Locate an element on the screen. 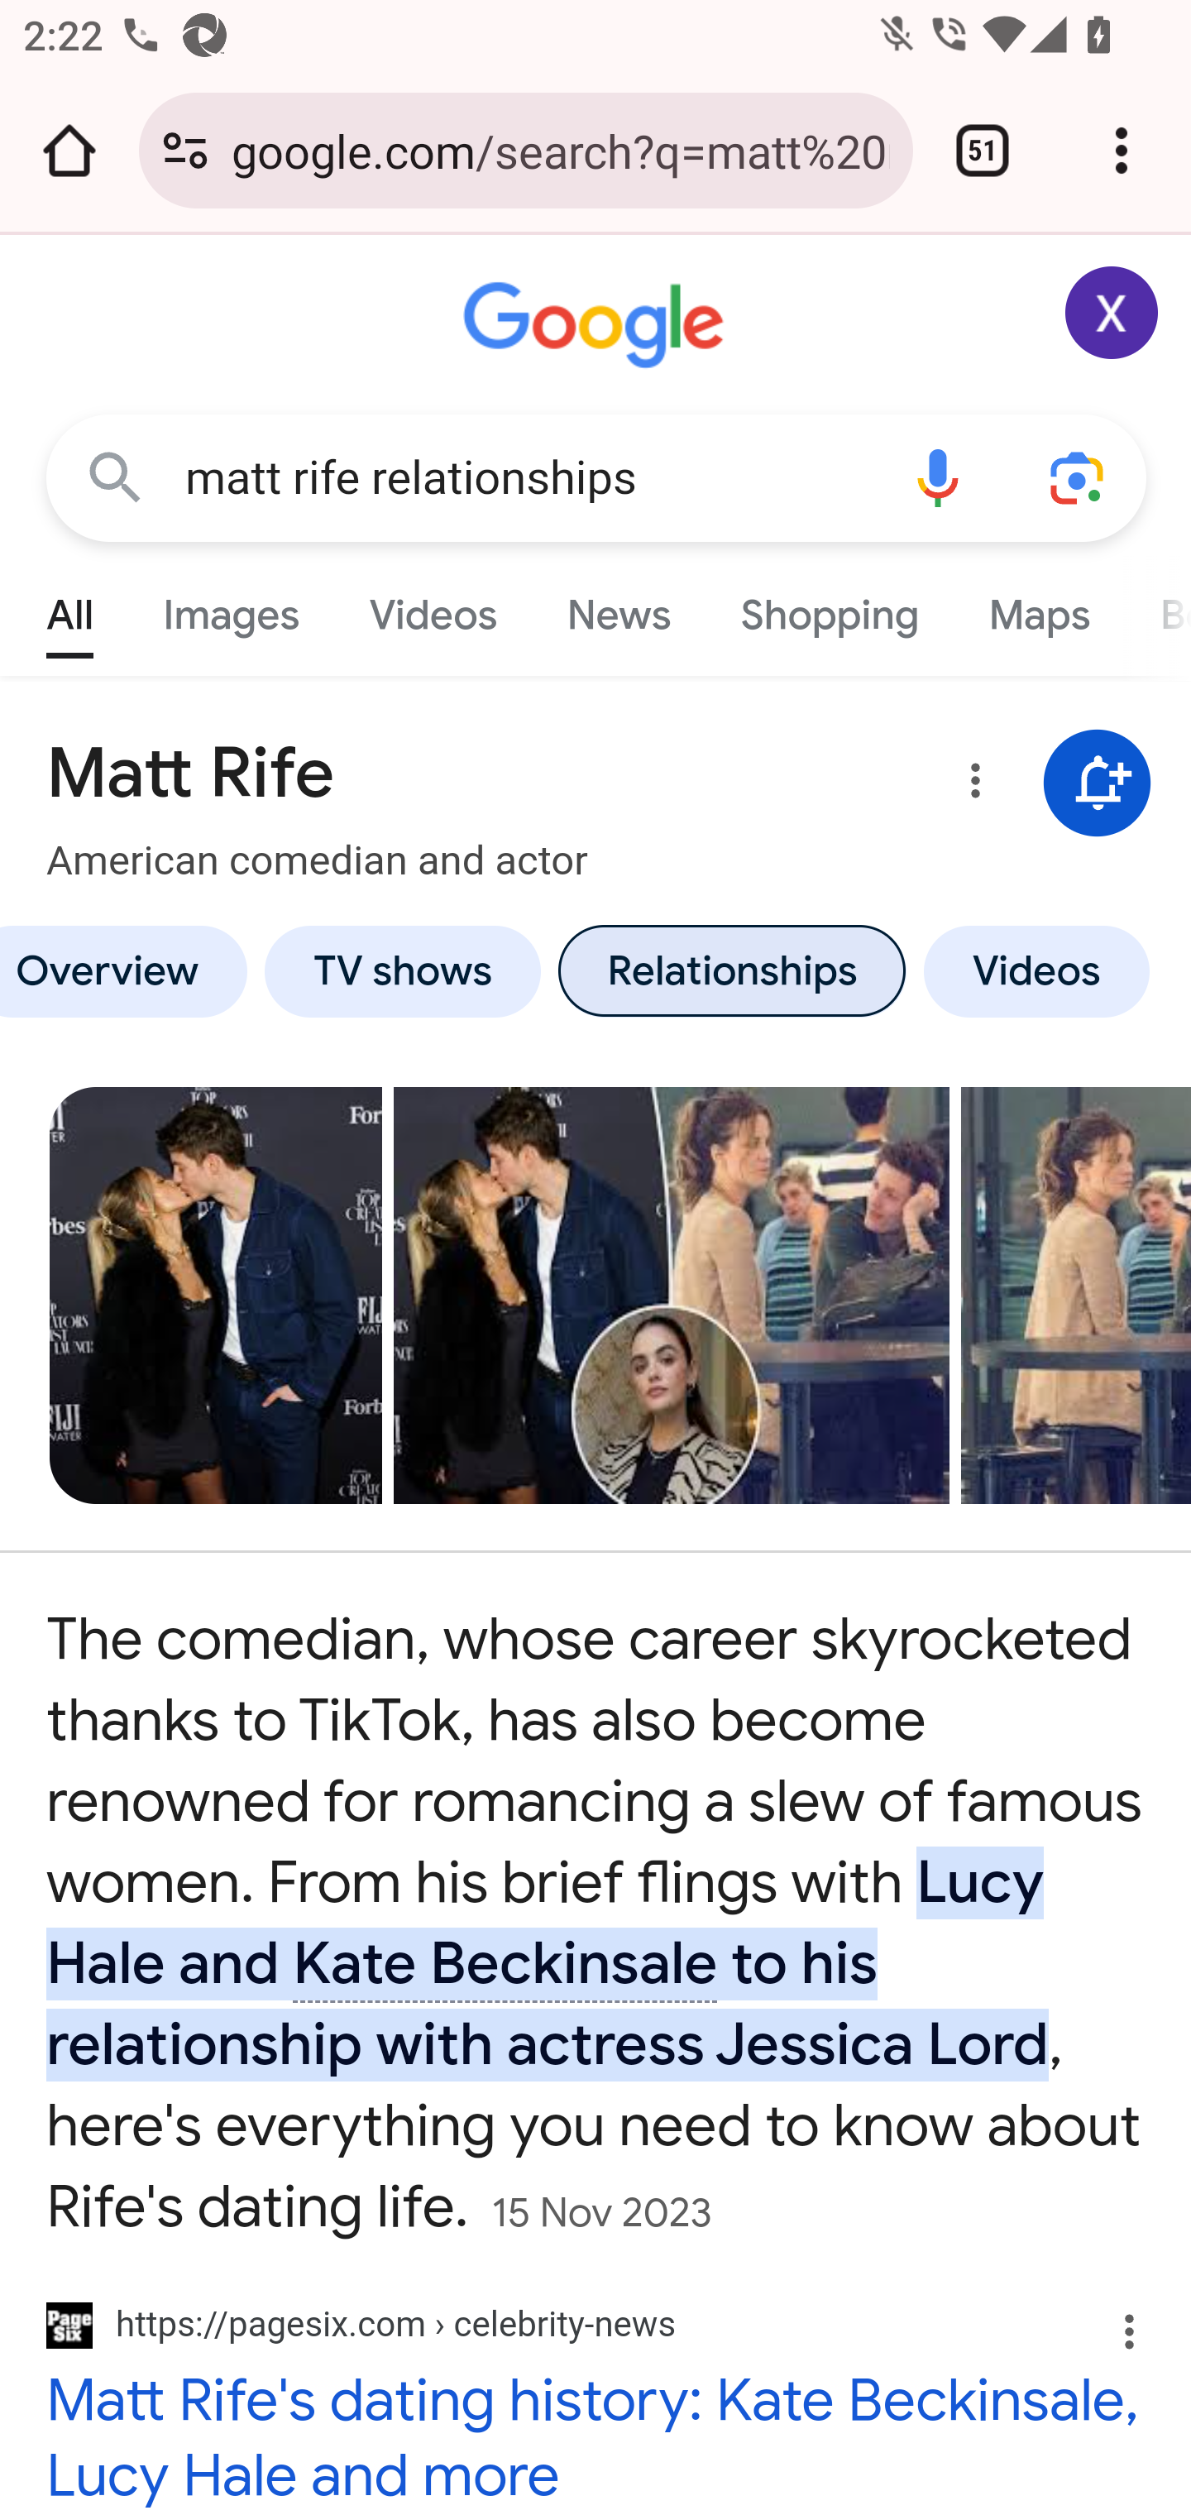  News is located at coordinates (619, 607).